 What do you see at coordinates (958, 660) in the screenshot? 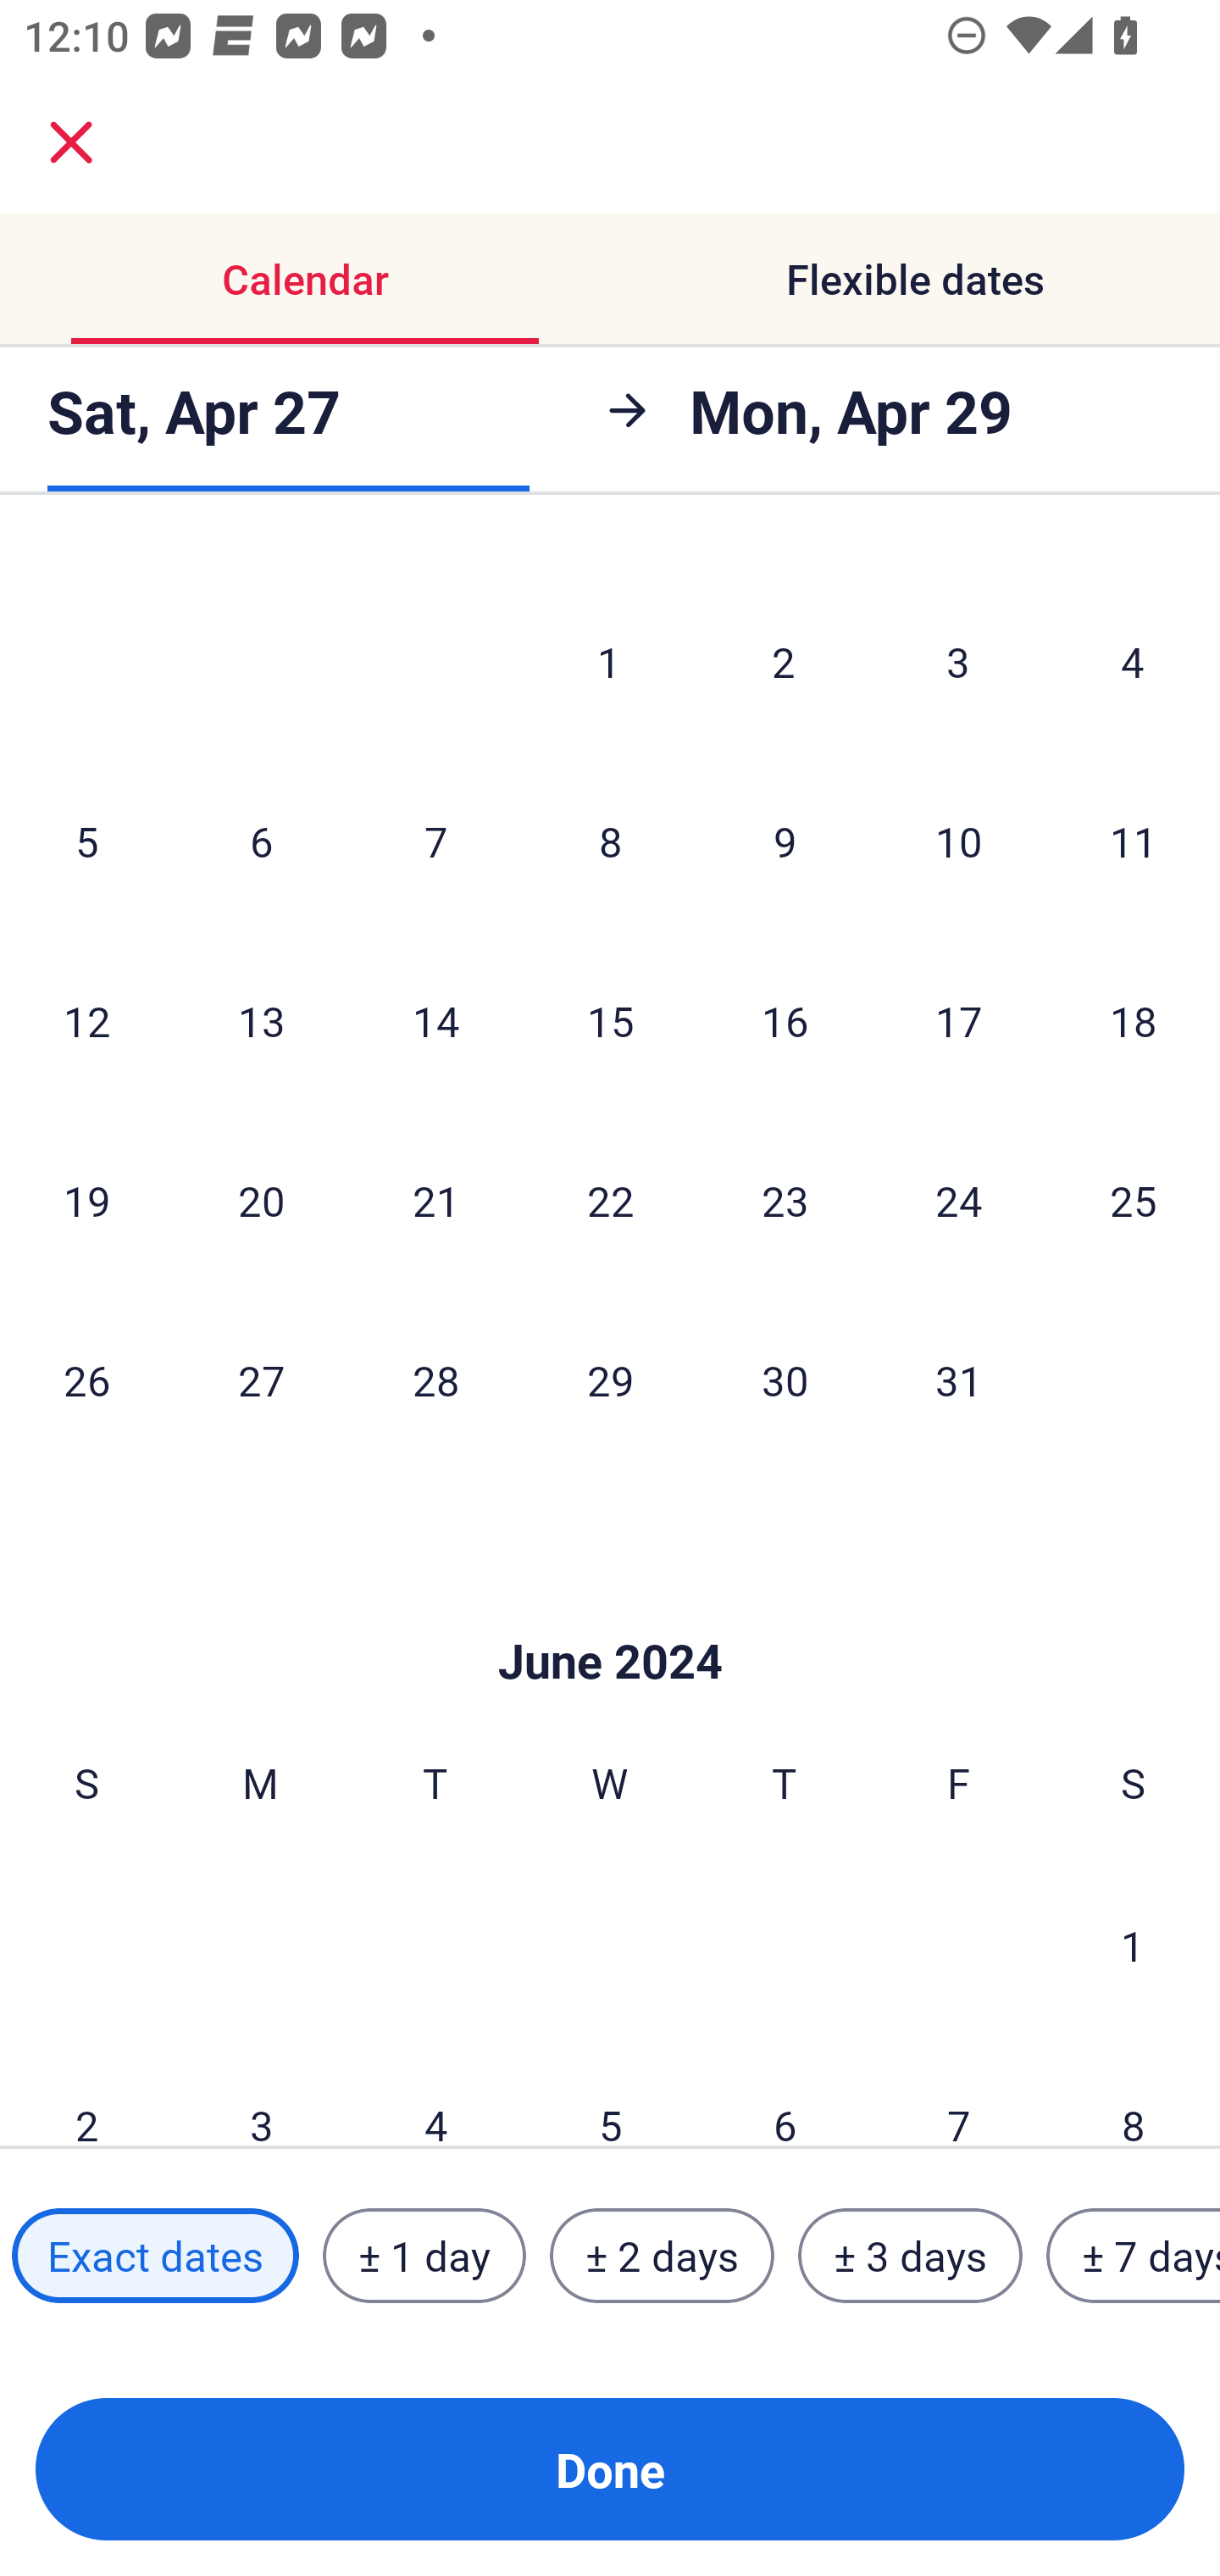
I see `3 Friday, May 3, 2024` at bounding box center [958, 660].